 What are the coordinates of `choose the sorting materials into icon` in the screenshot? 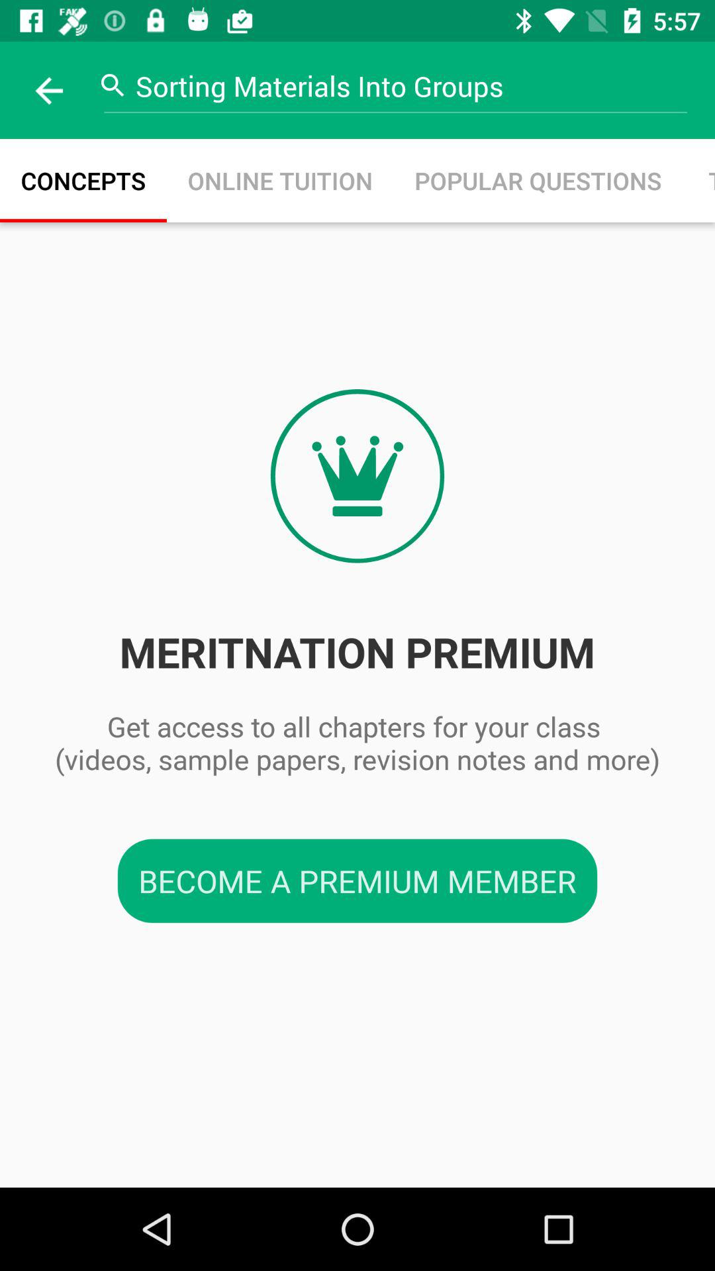 It's located at (406, 86).